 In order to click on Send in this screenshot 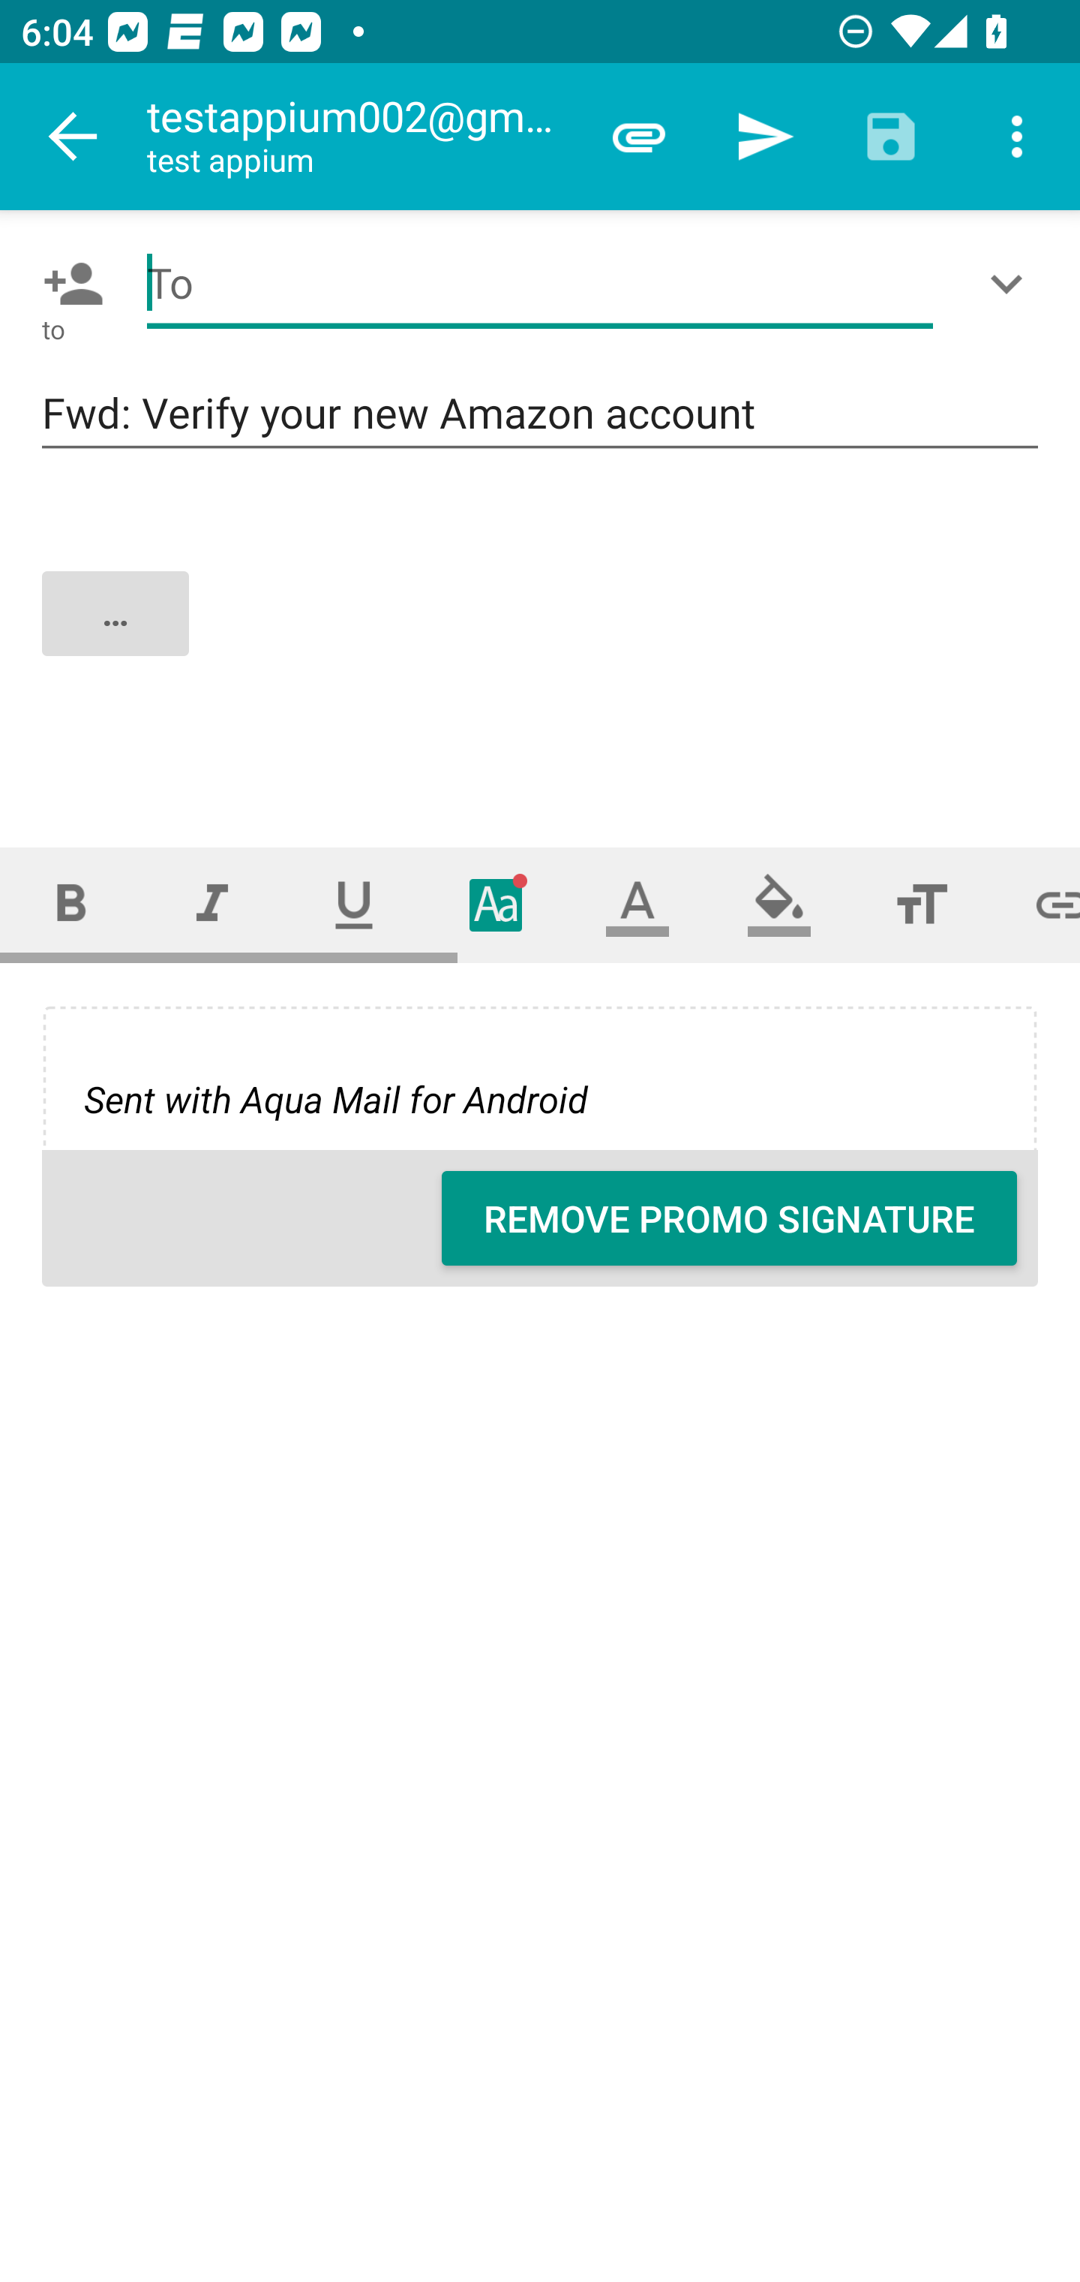, I will do `click(765, 137)`.